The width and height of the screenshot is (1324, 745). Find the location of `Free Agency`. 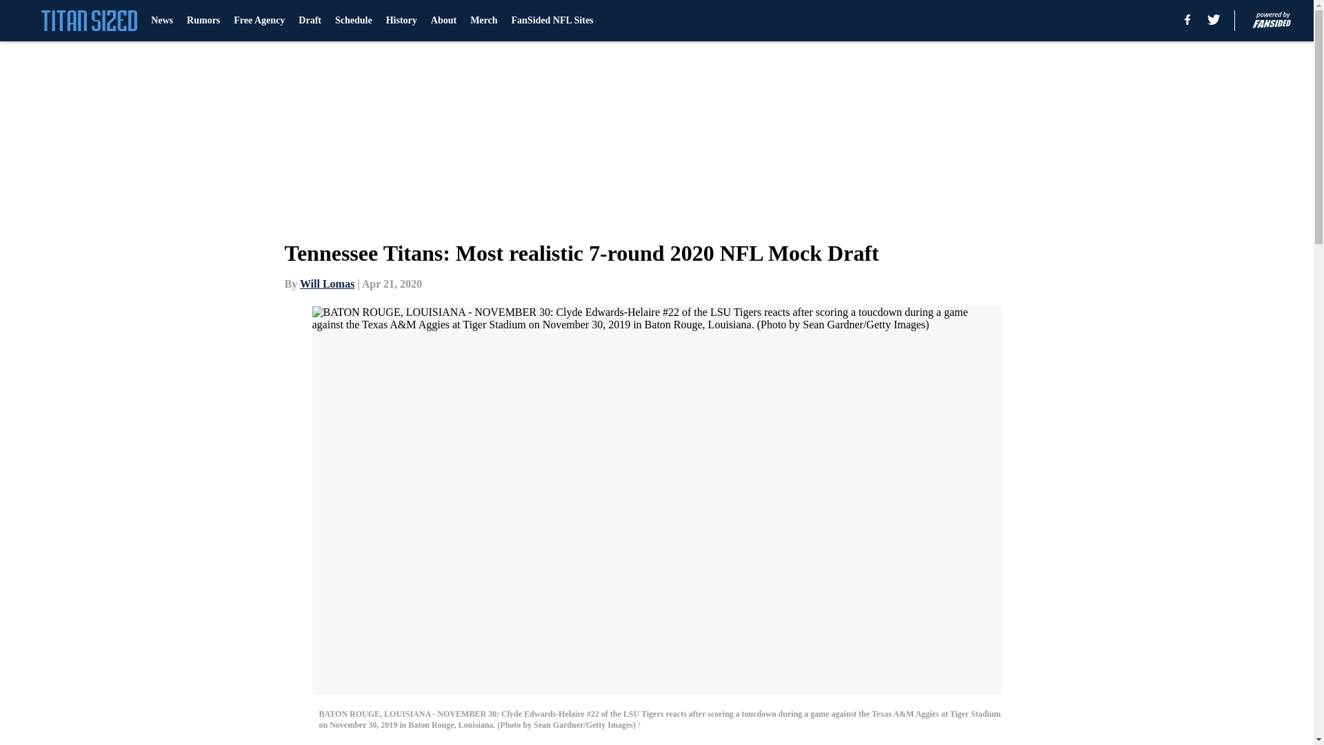

Free Agency is located at coordinates (259, 21).